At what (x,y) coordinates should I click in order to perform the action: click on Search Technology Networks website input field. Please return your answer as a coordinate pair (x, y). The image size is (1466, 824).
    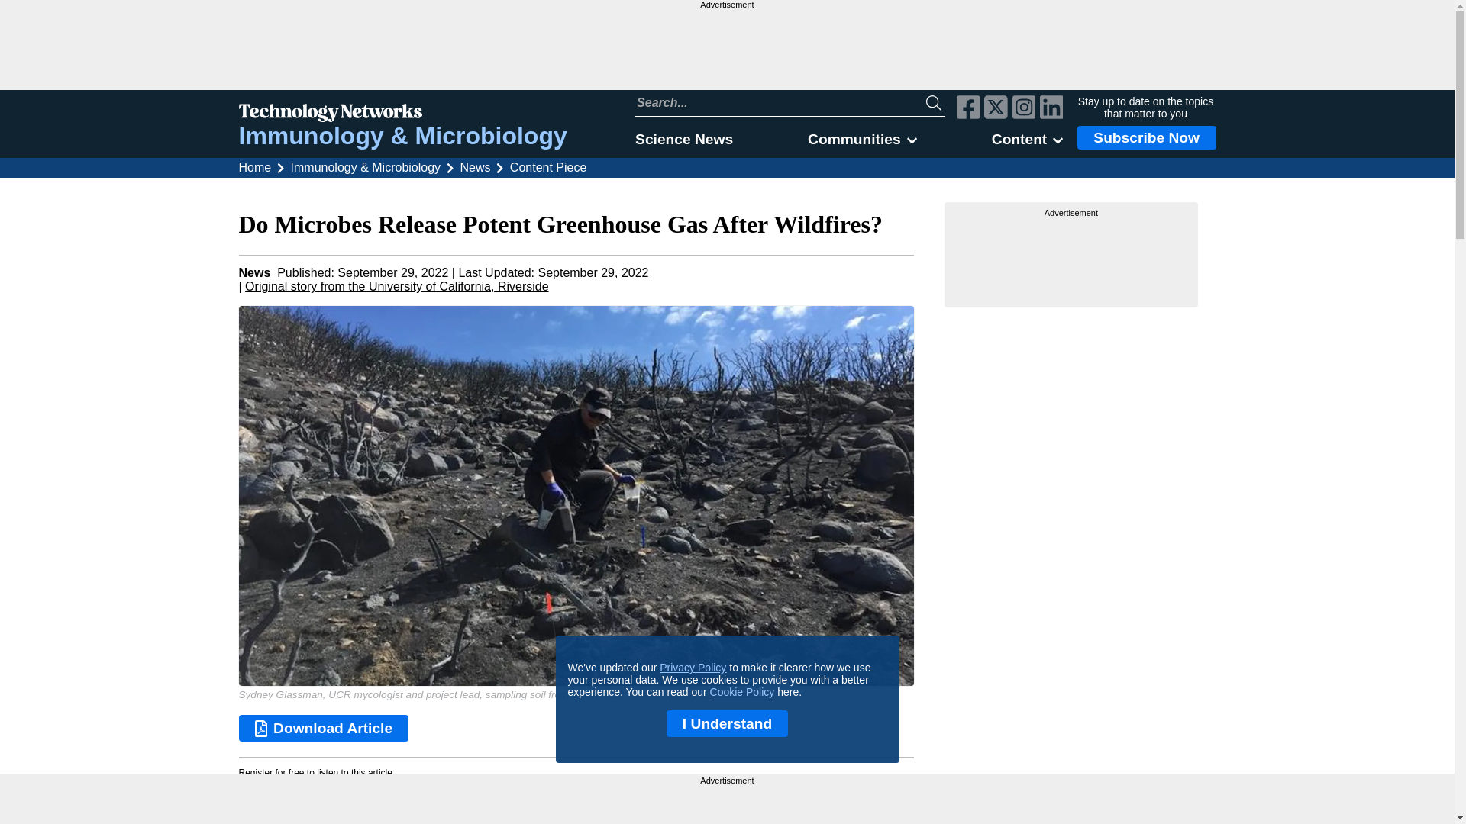
    Looking at the image, I should click on (780, 102).